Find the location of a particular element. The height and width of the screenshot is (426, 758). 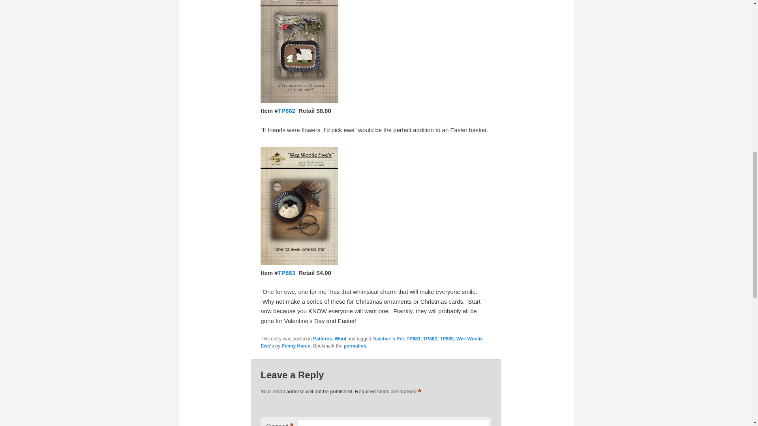

TP881 is located at coordinates (413, 339).